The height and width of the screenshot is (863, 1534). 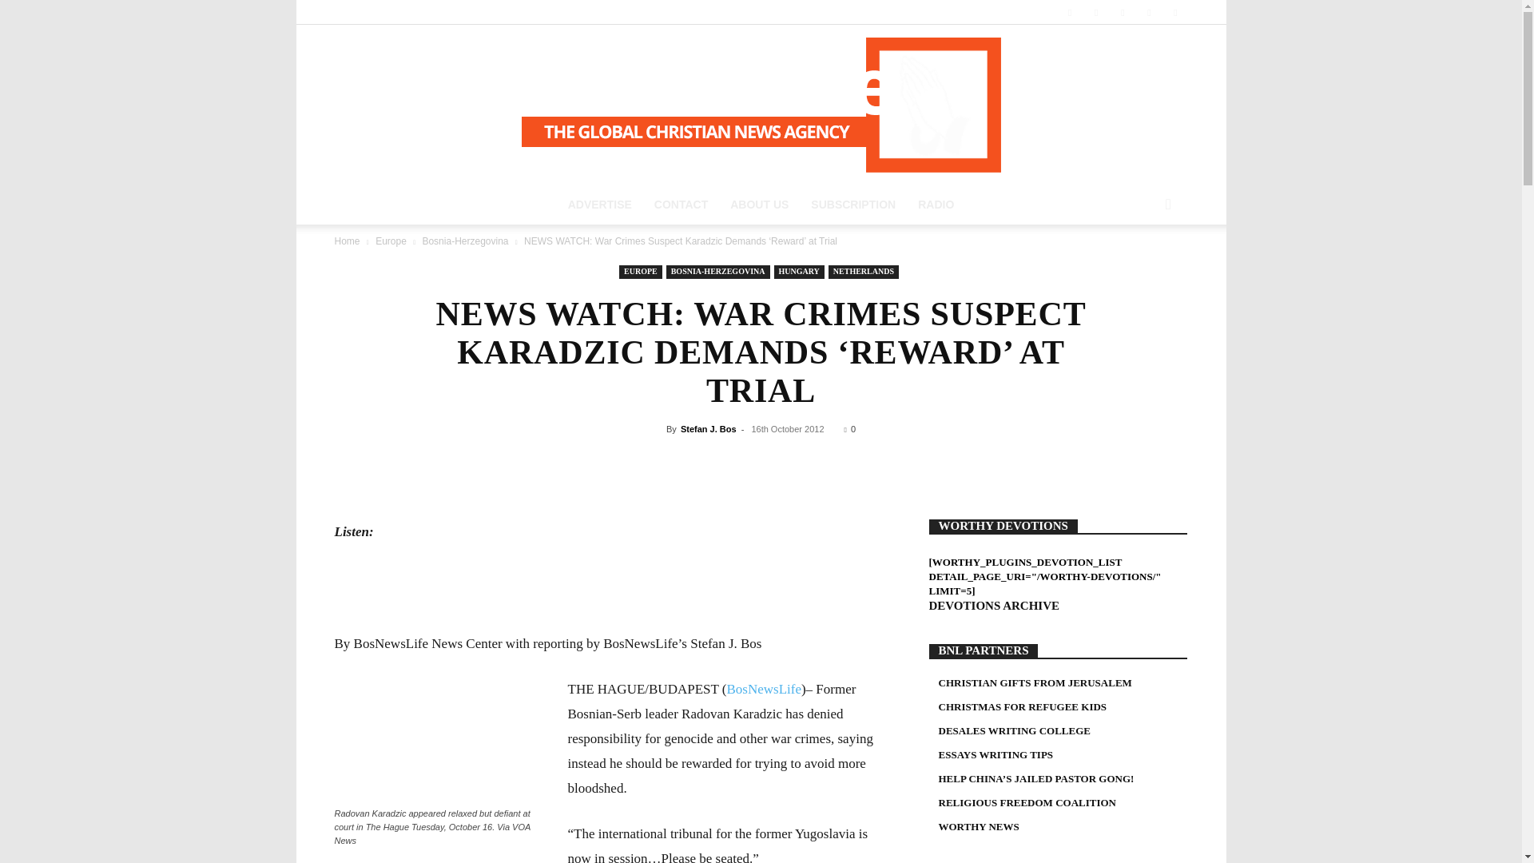 I want to click on BosNewsLife, so click(x=761, y=105).